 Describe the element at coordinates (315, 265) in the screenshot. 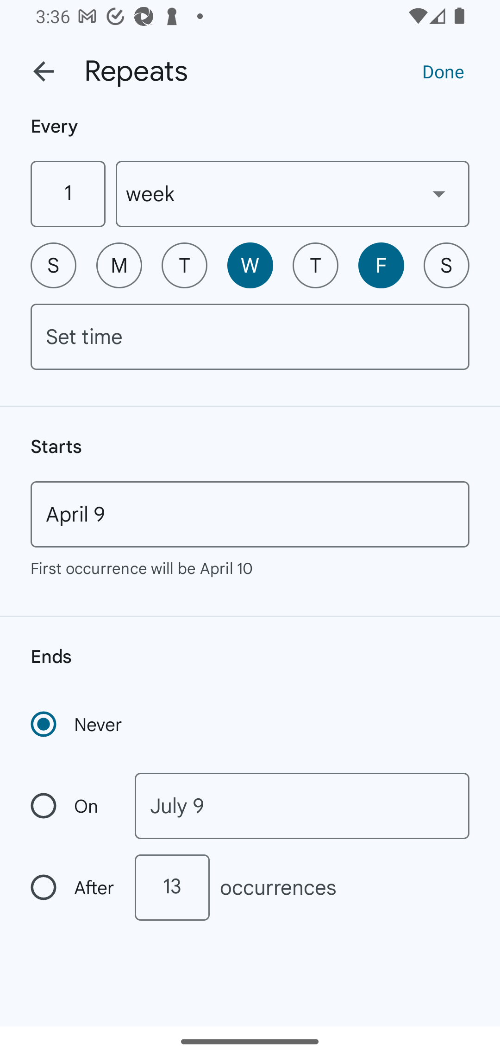

I see `T Thursday` at that location.